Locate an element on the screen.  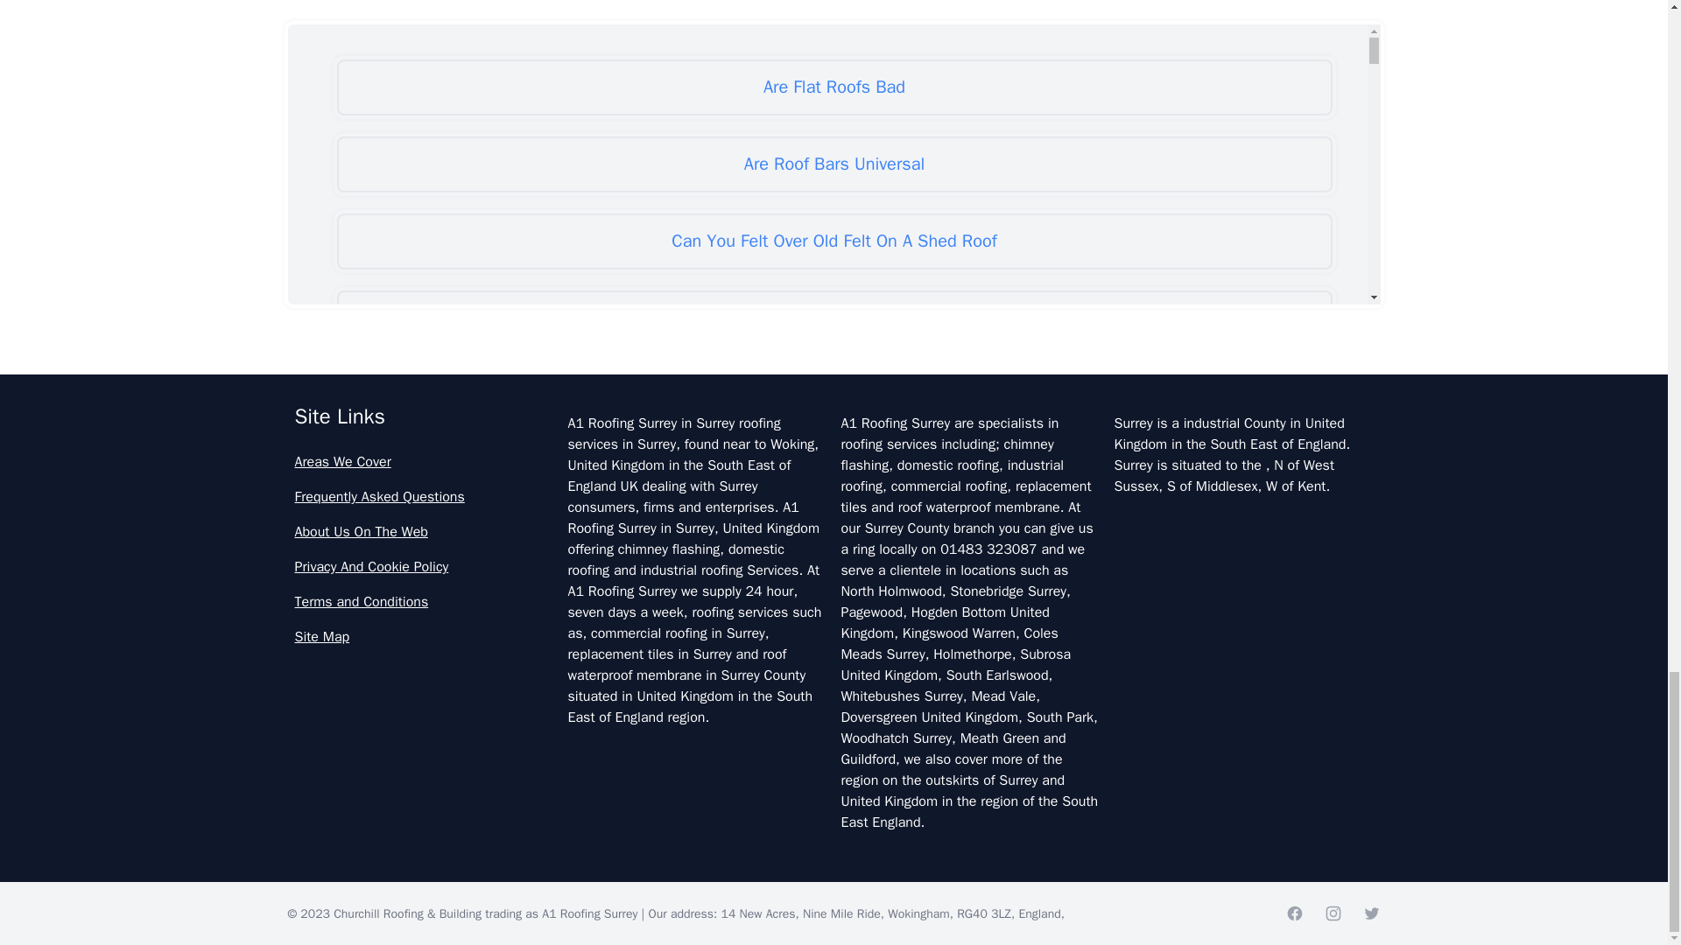
Are Roof Bars Universal is located at coordinates (833, 164).